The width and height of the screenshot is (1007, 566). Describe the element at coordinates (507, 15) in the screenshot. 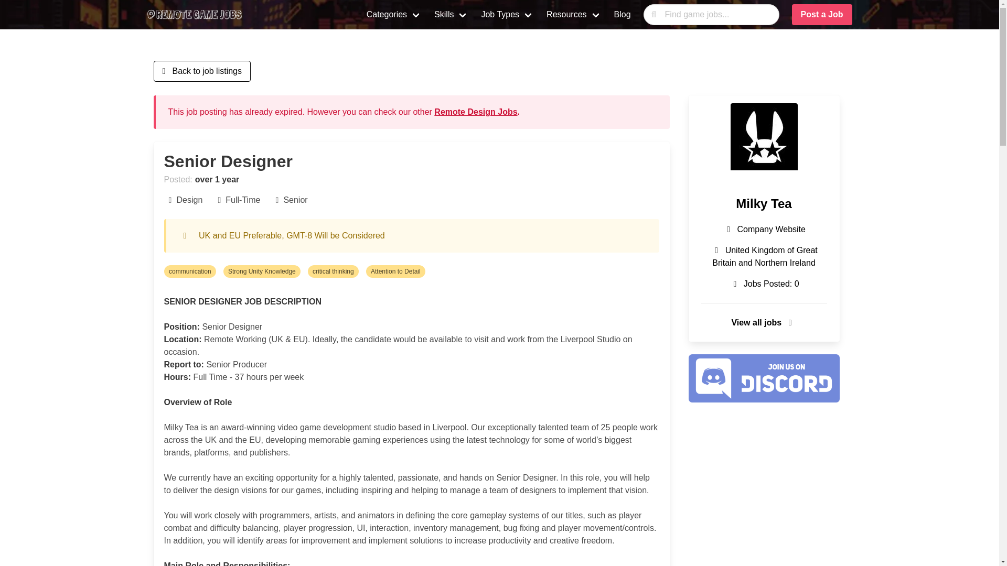

I see `Job Types` at that location.